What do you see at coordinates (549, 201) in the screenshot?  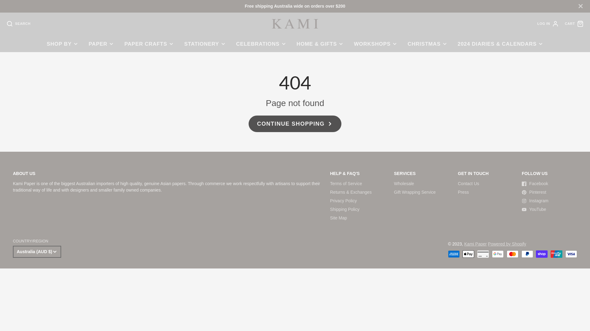 I see `Instagram` at bounding box center [549, 201].